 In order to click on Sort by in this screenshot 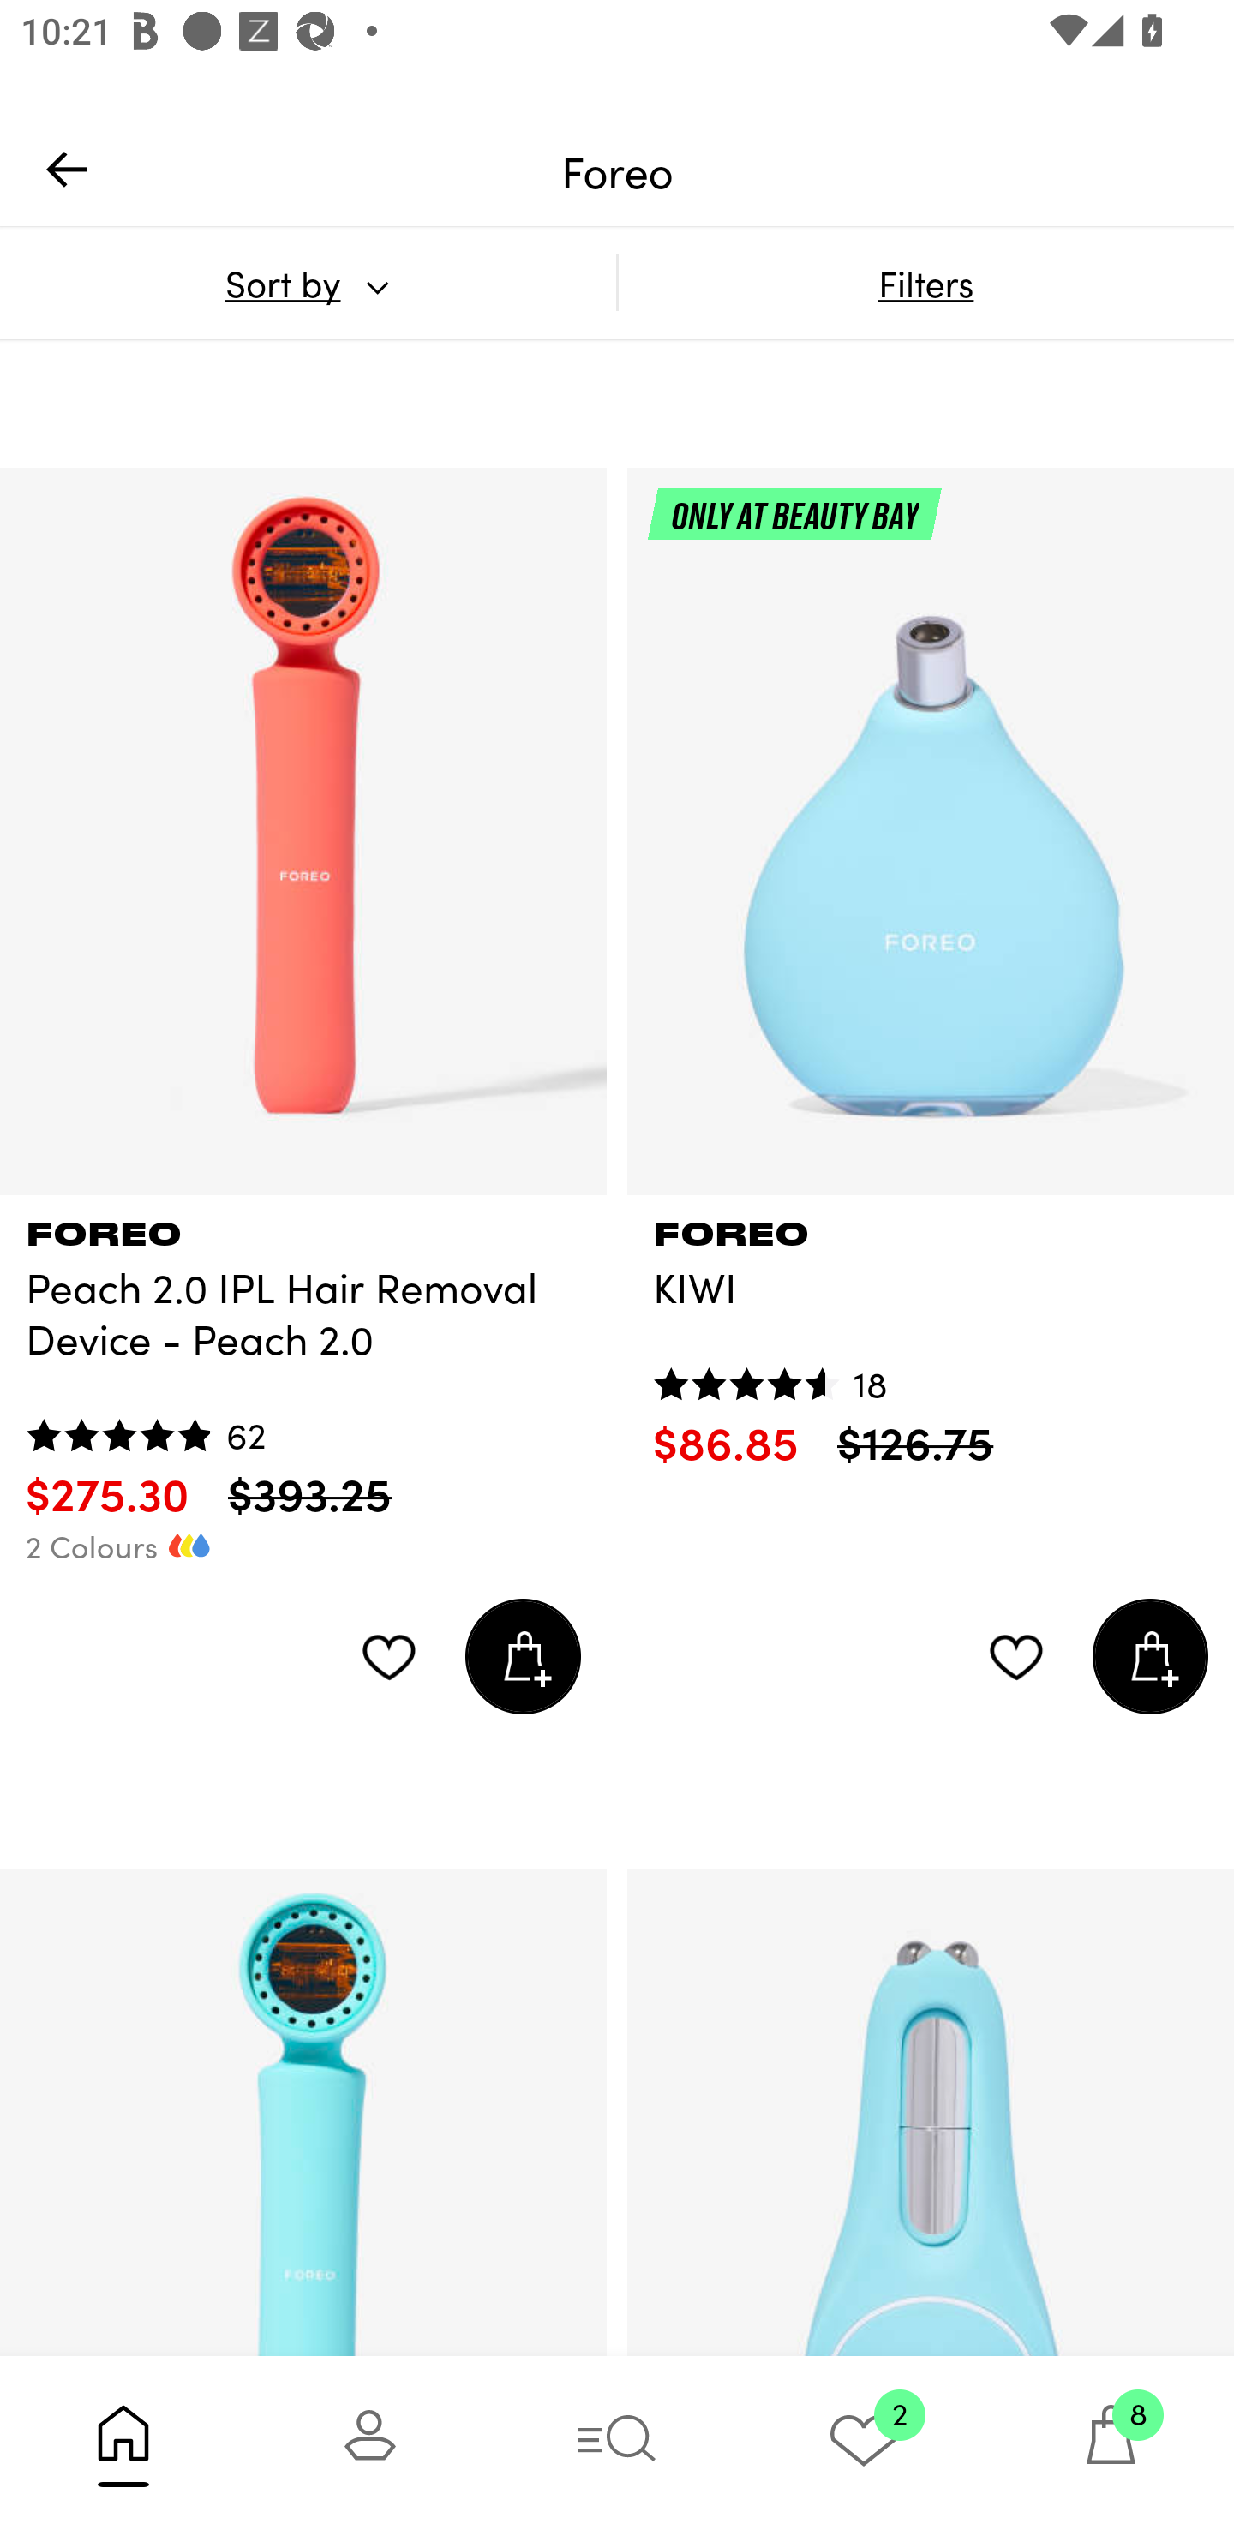, I will do `click(308, 283)`.